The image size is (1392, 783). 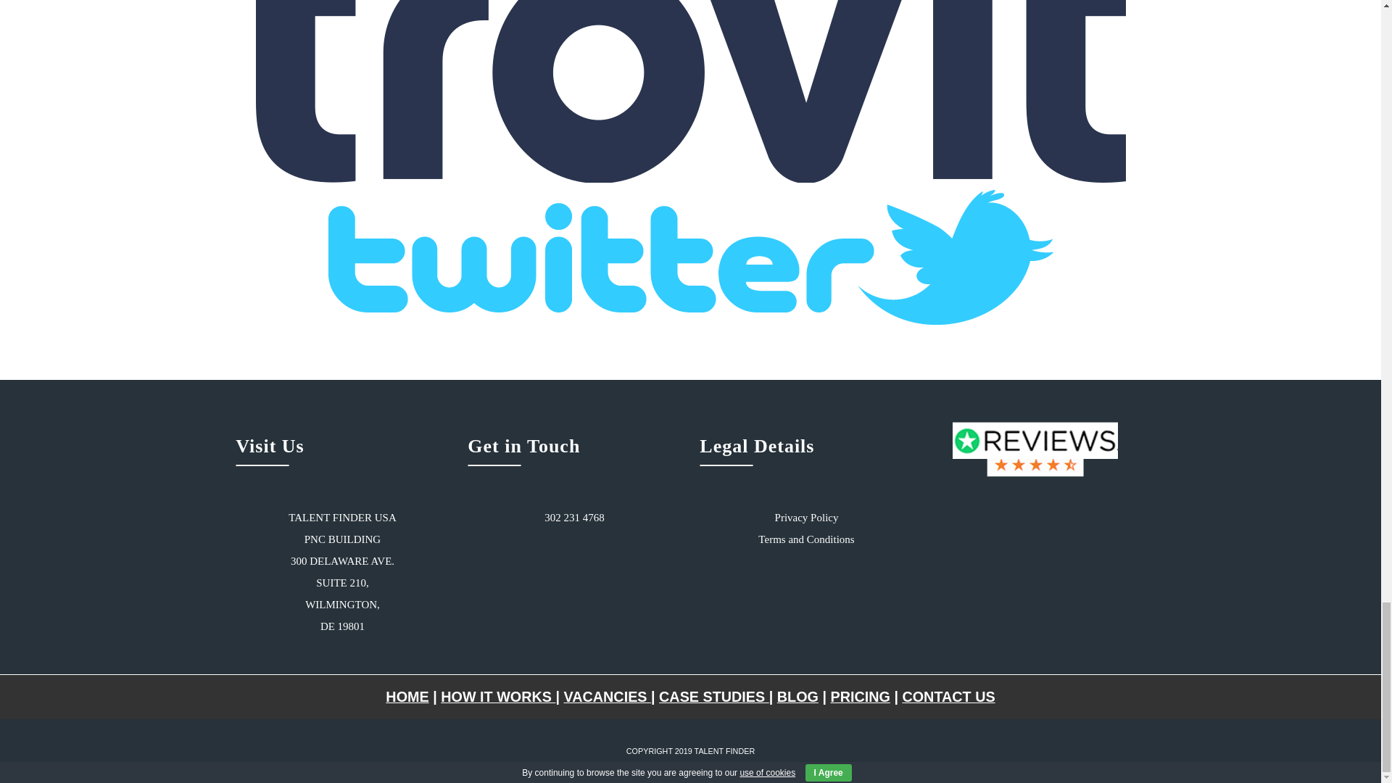 What do you see at coordinates (407, 697) in the screenshot?
I see `HOME` at bounding box center [407, 697].